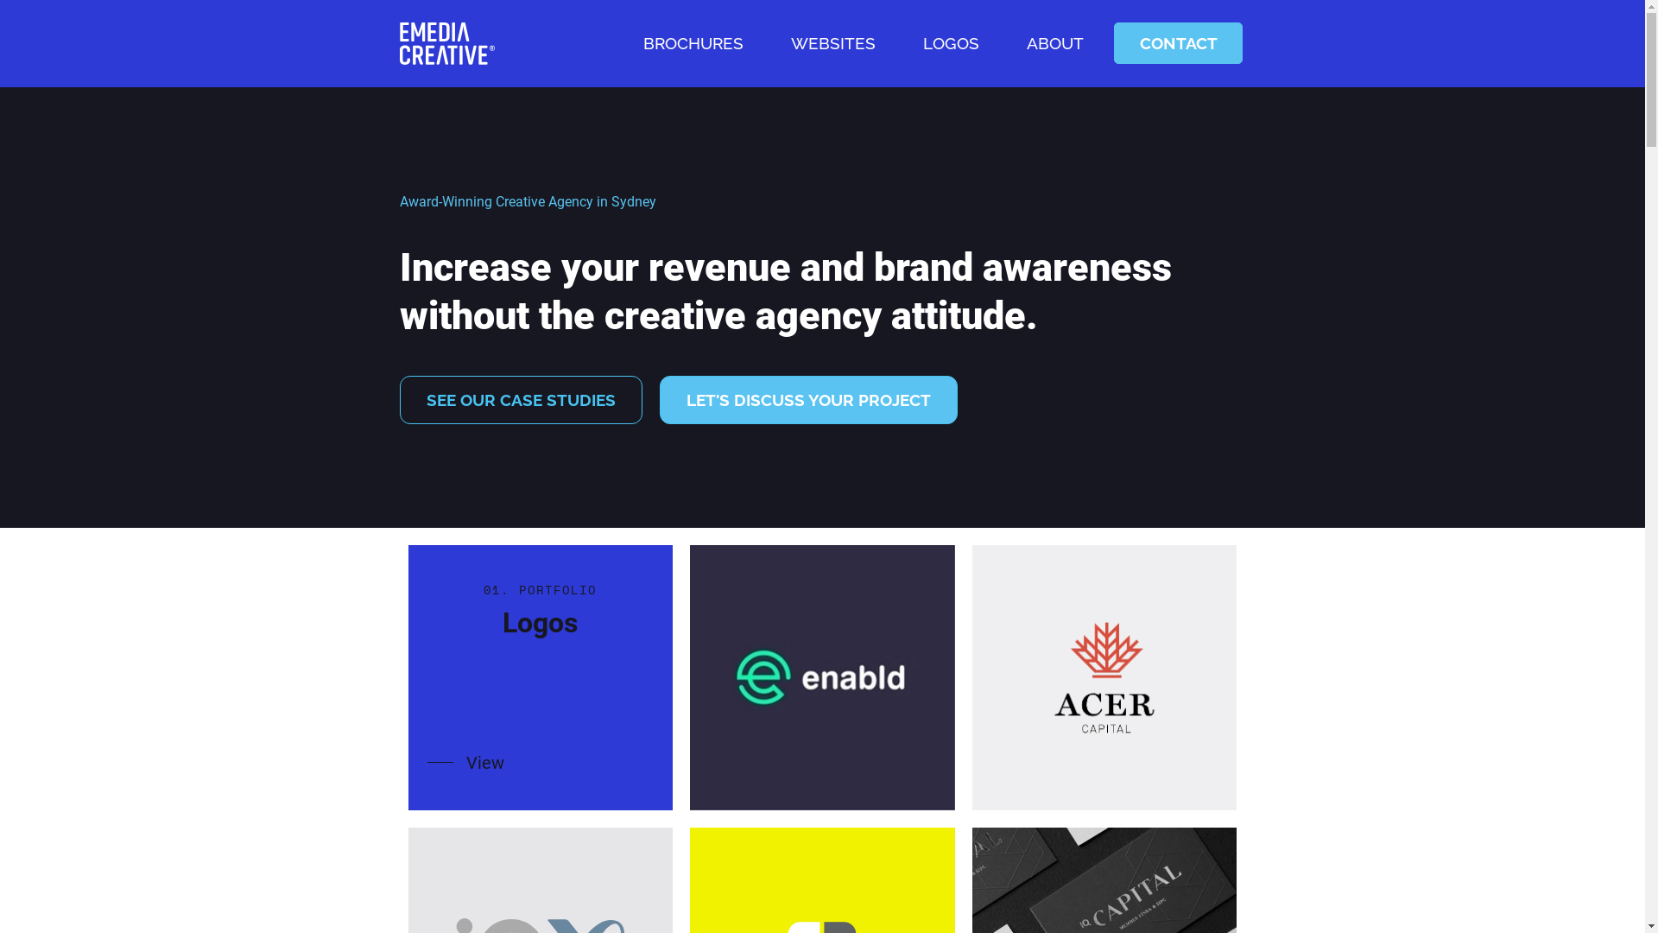  What do you see at coordinates (808, 400) in the screenshot?
I see `LET'S DISCUSS YOUR PROJECT` at bounding box center [808, 400].